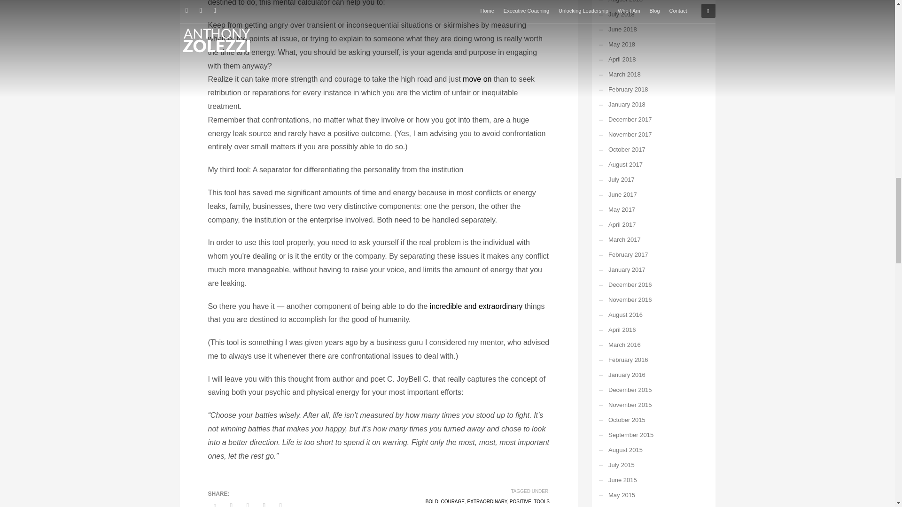 The width and height of the screenshot is (902, 507). I want to click on COURAGE, so click(452, 501).